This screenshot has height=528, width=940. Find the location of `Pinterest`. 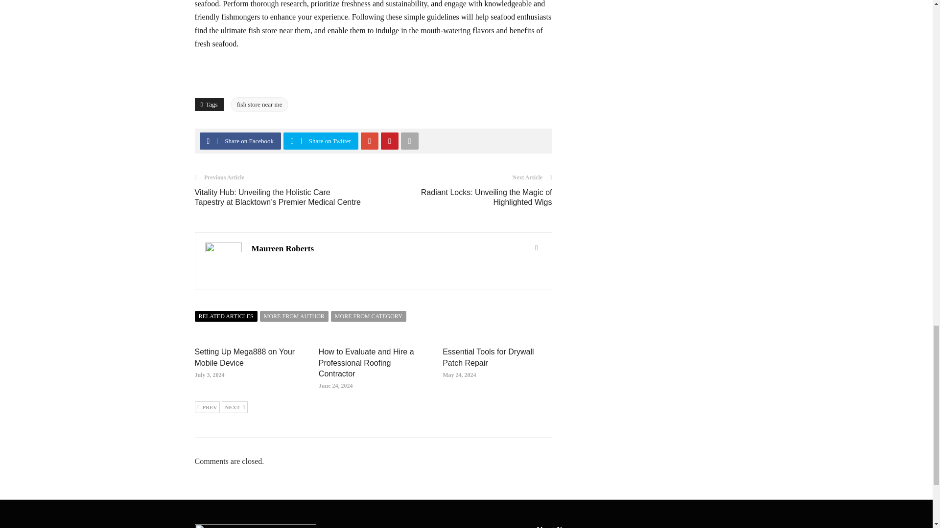

Pinterest is located at coordinates (389, 141).